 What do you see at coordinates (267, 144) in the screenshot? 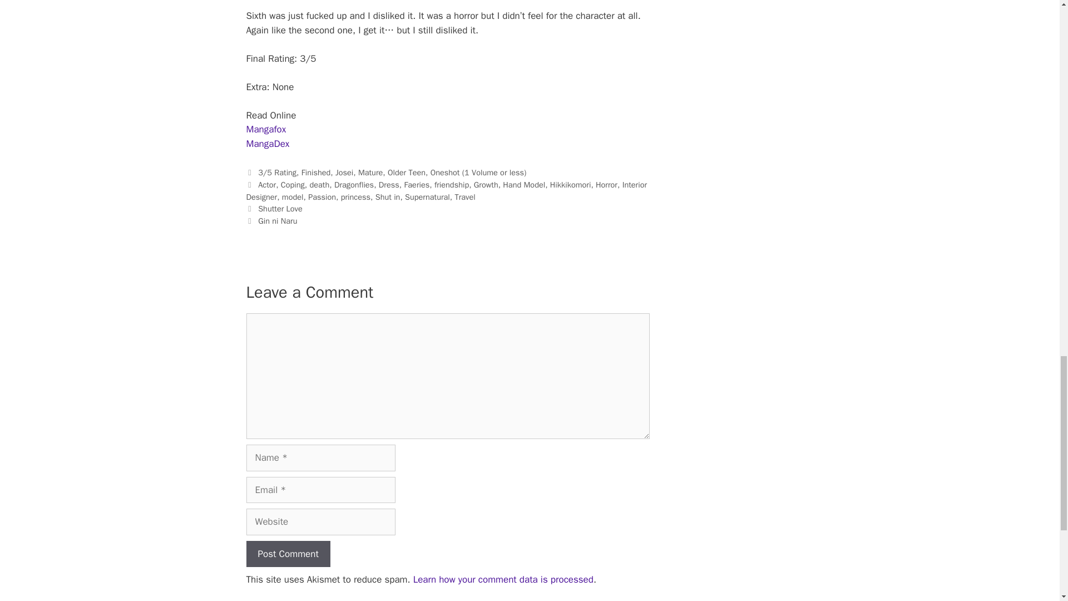
I see `MangaDex` at bounding box center [267, 144].